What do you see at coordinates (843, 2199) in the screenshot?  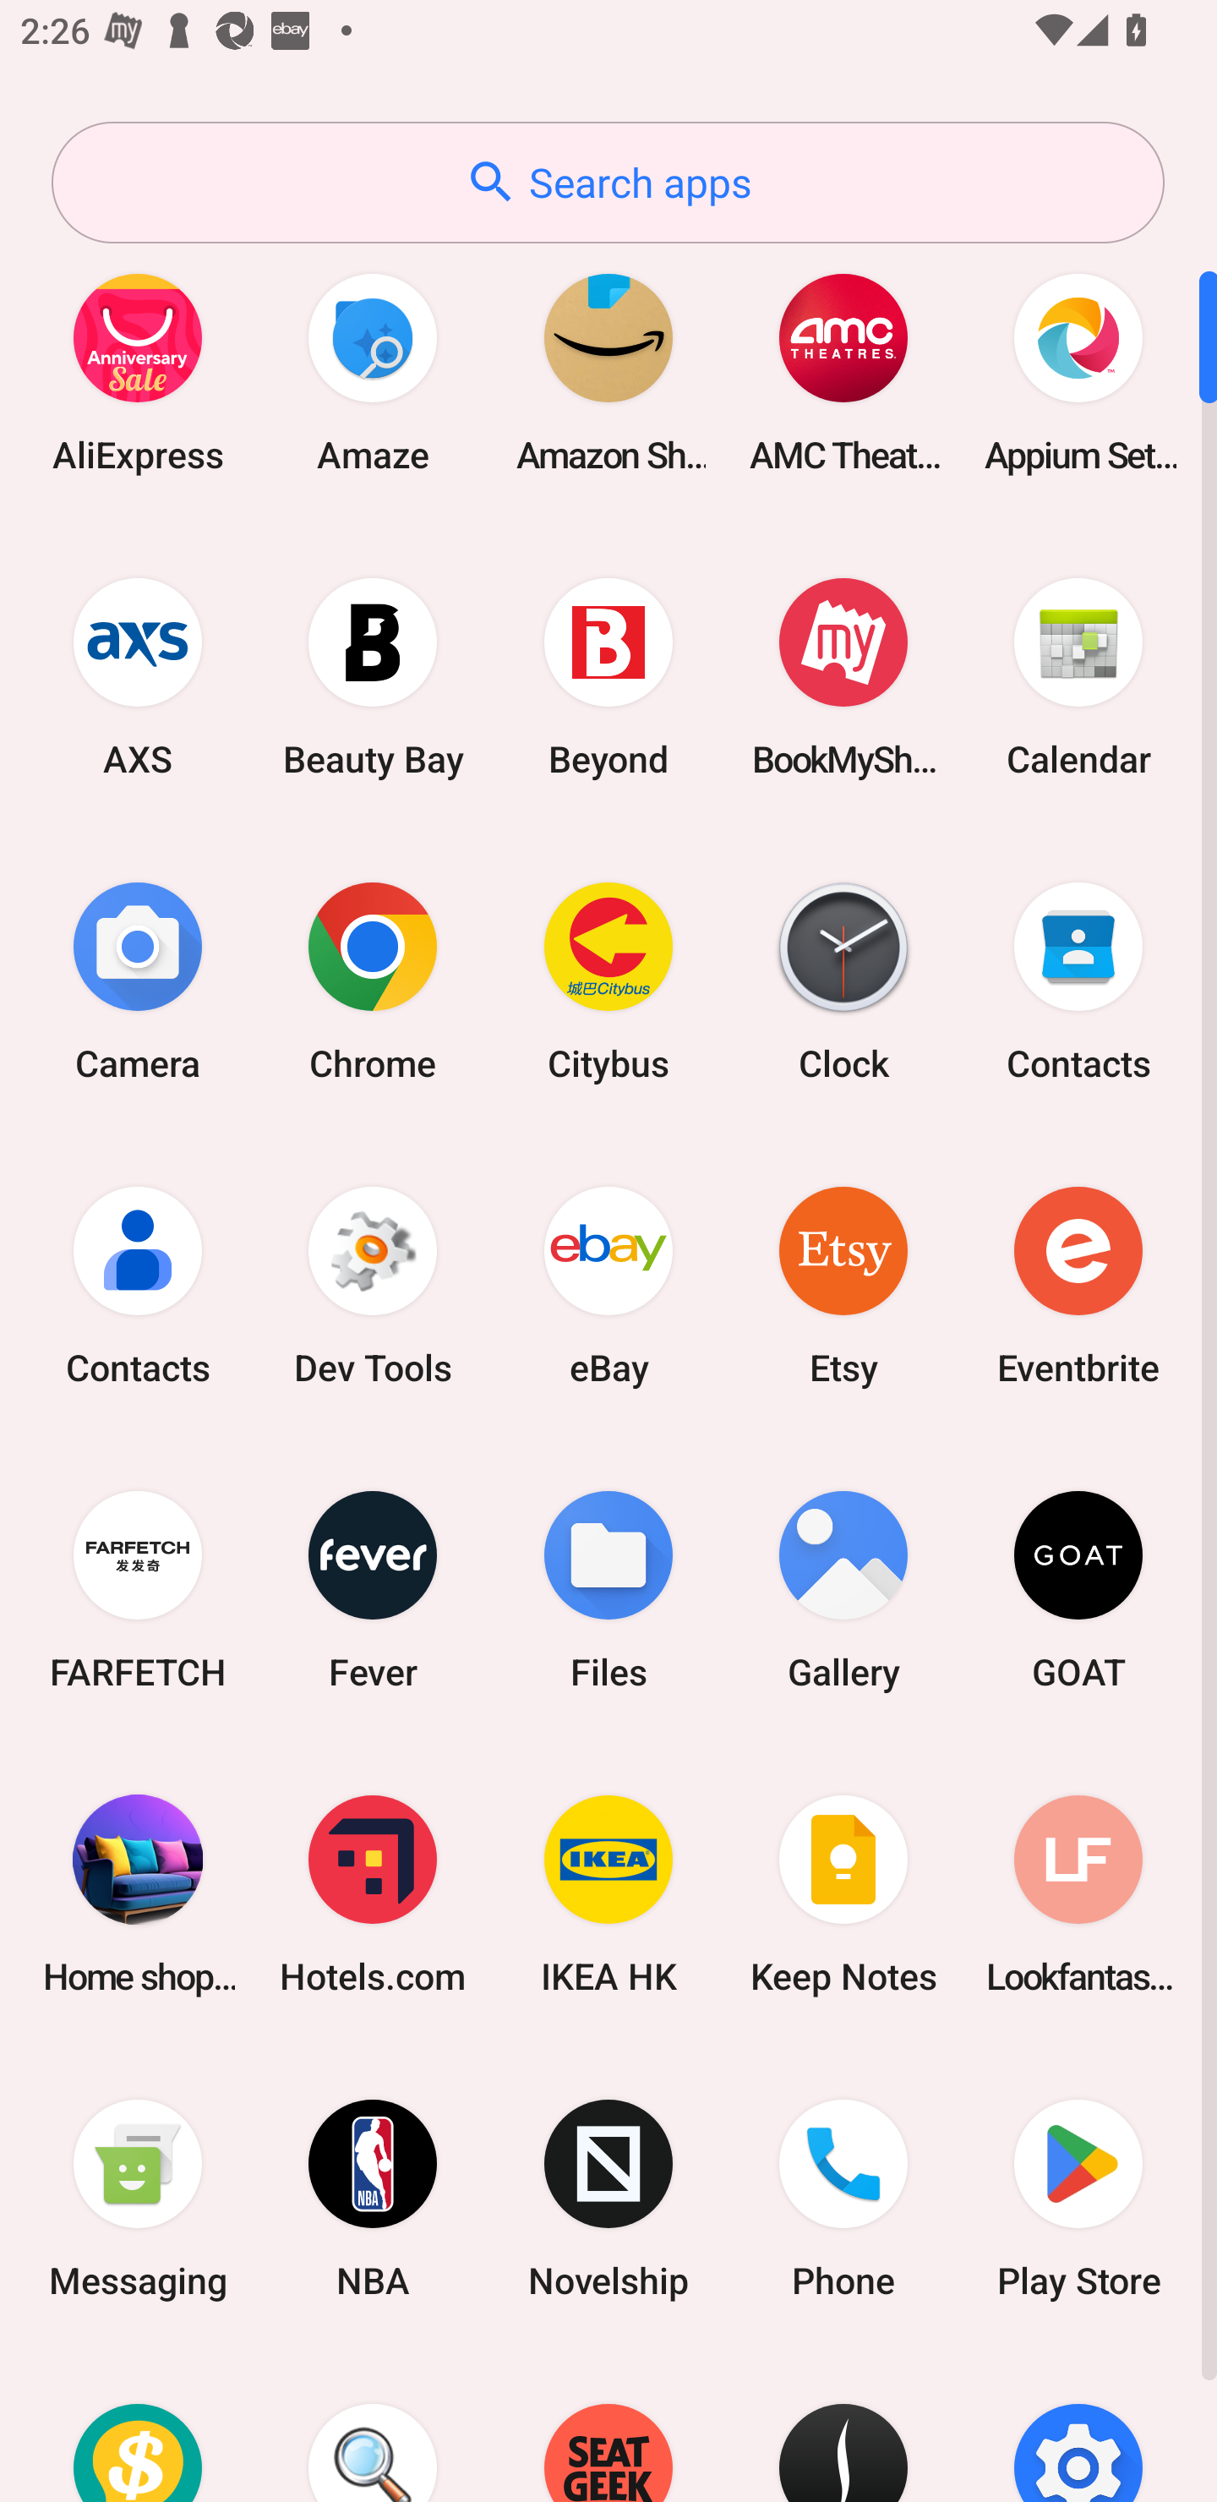 I see `Phone` at bounding box center [843, 2199].